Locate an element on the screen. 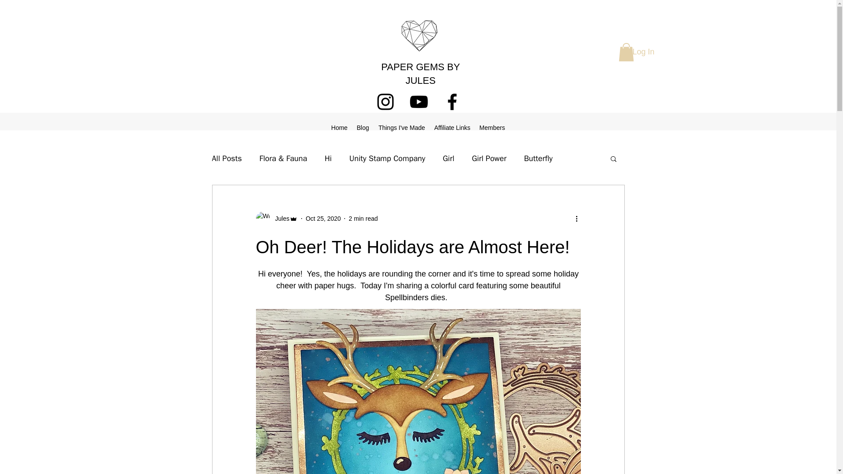  Members is located at coordinates (492, 127).